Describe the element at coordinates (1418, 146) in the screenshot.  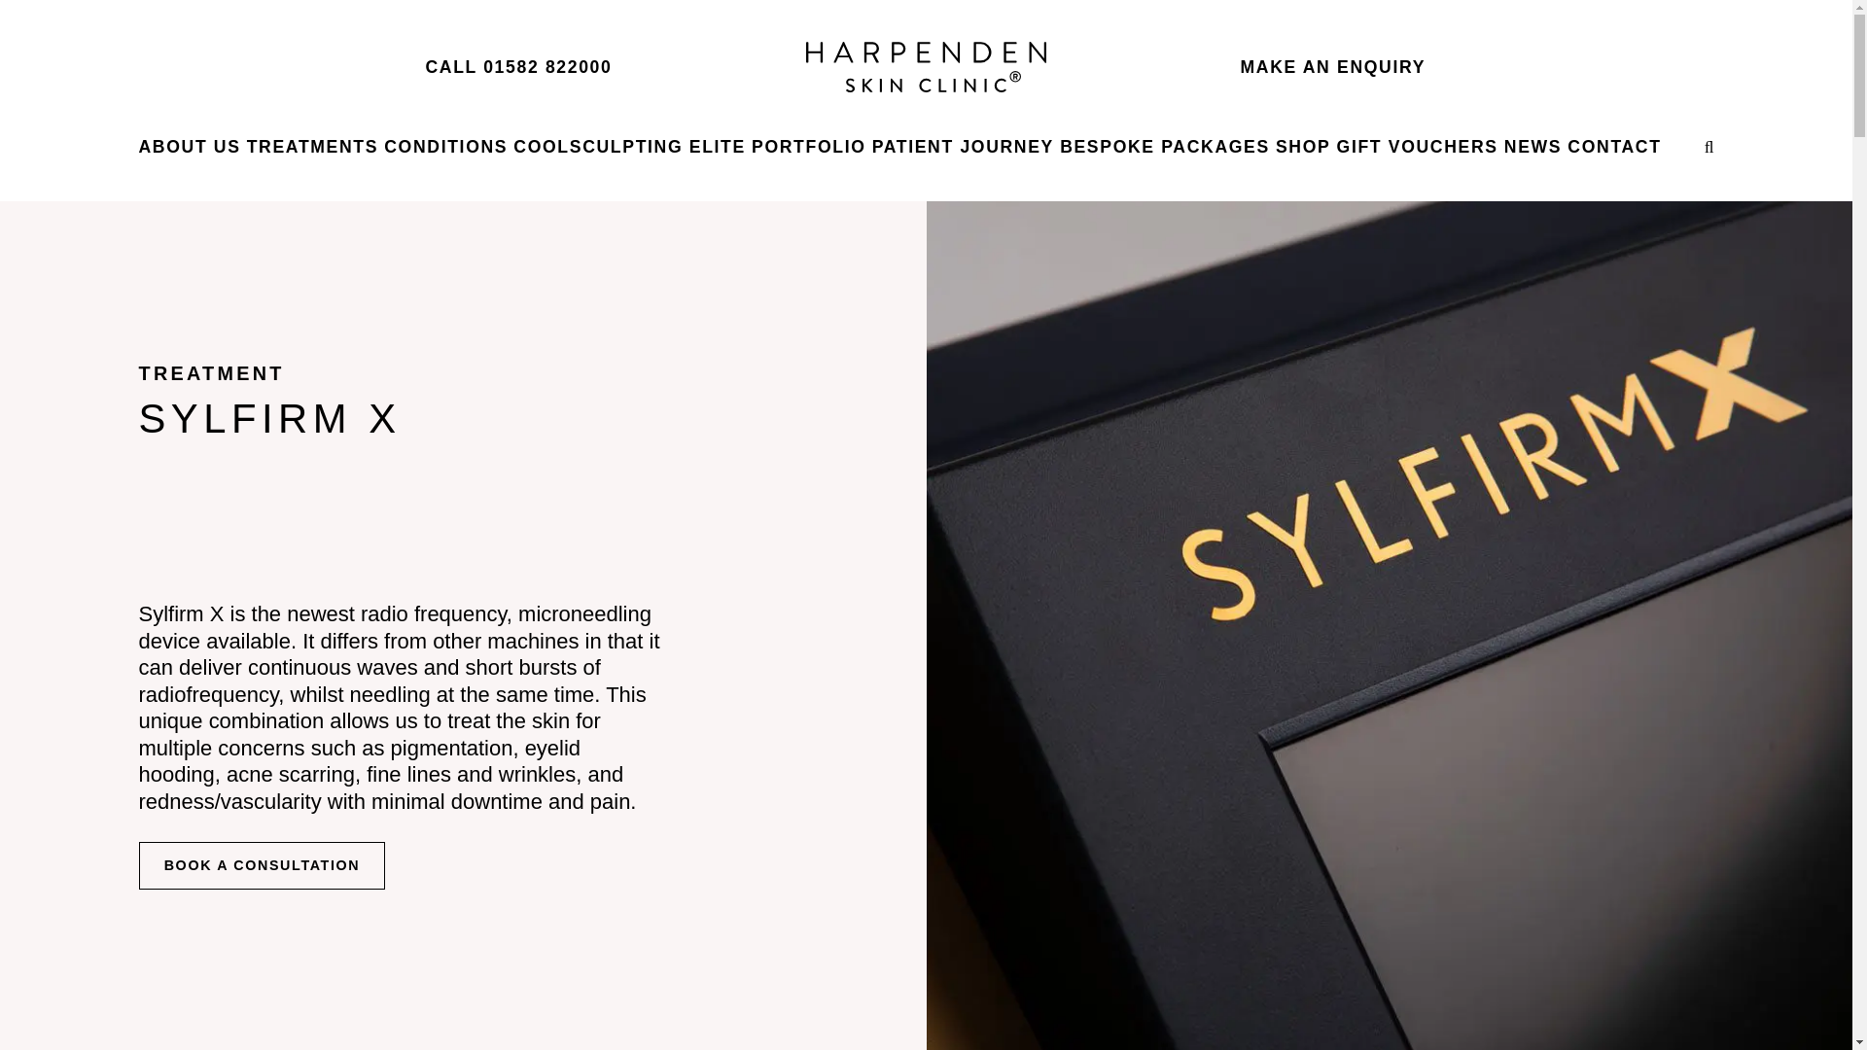
I see `Gift Vouchers` at that location.